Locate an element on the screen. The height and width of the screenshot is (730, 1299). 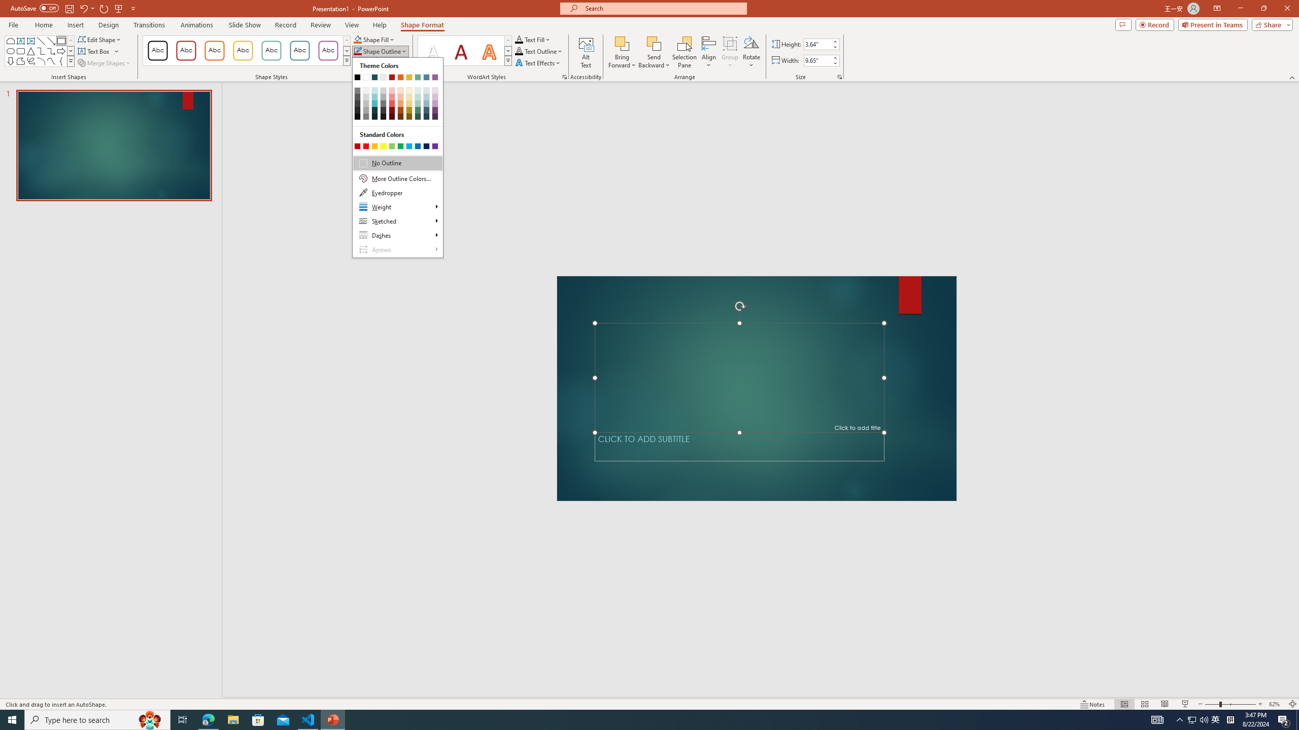
Text Outline RGB(0, 0, 0) is located at coordinates (519, 51).